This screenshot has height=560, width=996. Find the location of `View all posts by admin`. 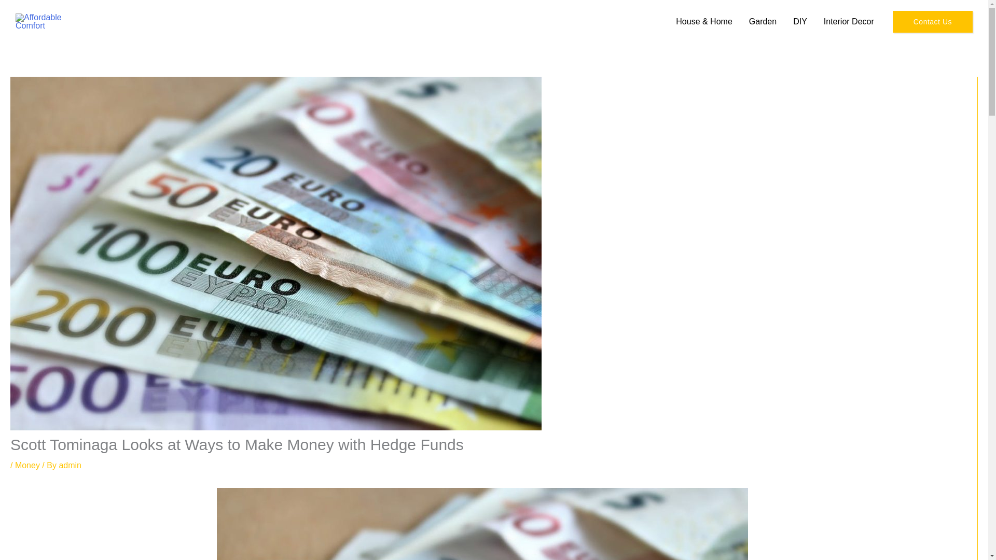

View all posts by admin is located at coordinates (70, 465).